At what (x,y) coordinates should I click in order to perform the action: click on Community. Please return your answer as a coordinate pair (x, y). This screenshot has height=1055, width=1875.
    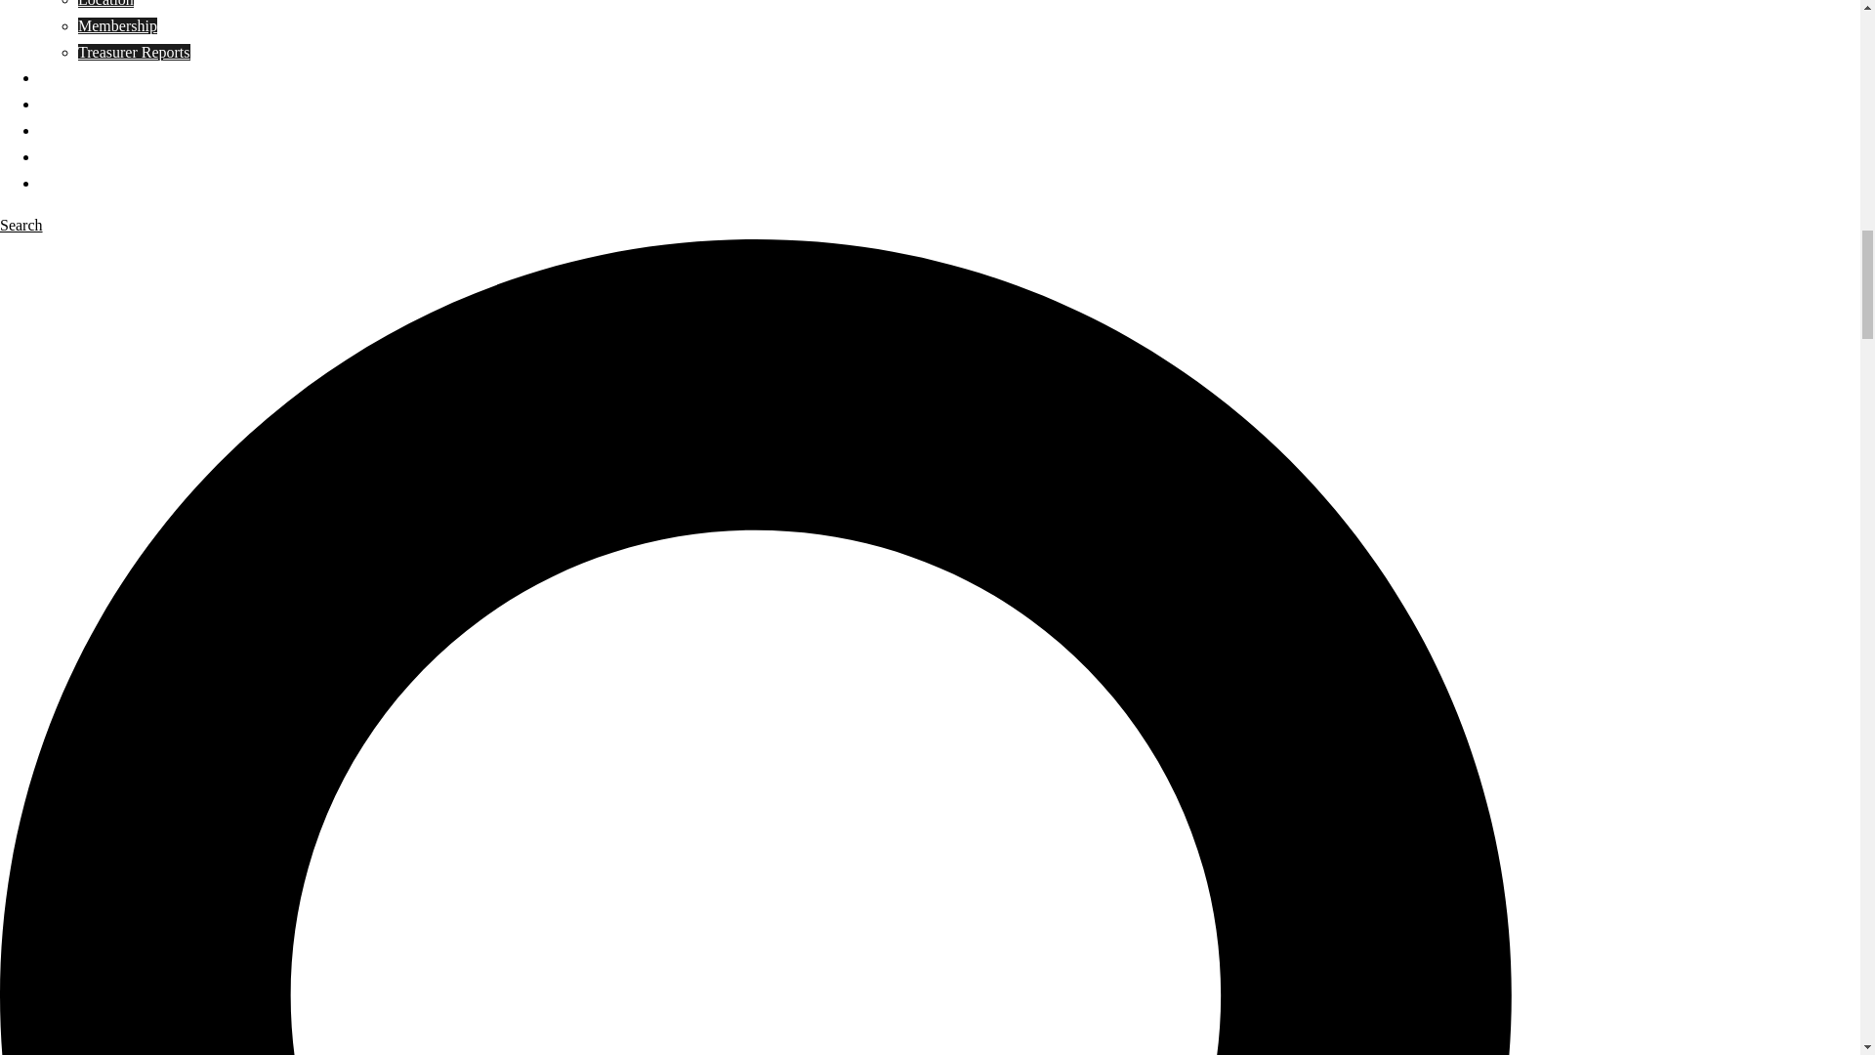
    Looking at the image, I should click on (76, 104).